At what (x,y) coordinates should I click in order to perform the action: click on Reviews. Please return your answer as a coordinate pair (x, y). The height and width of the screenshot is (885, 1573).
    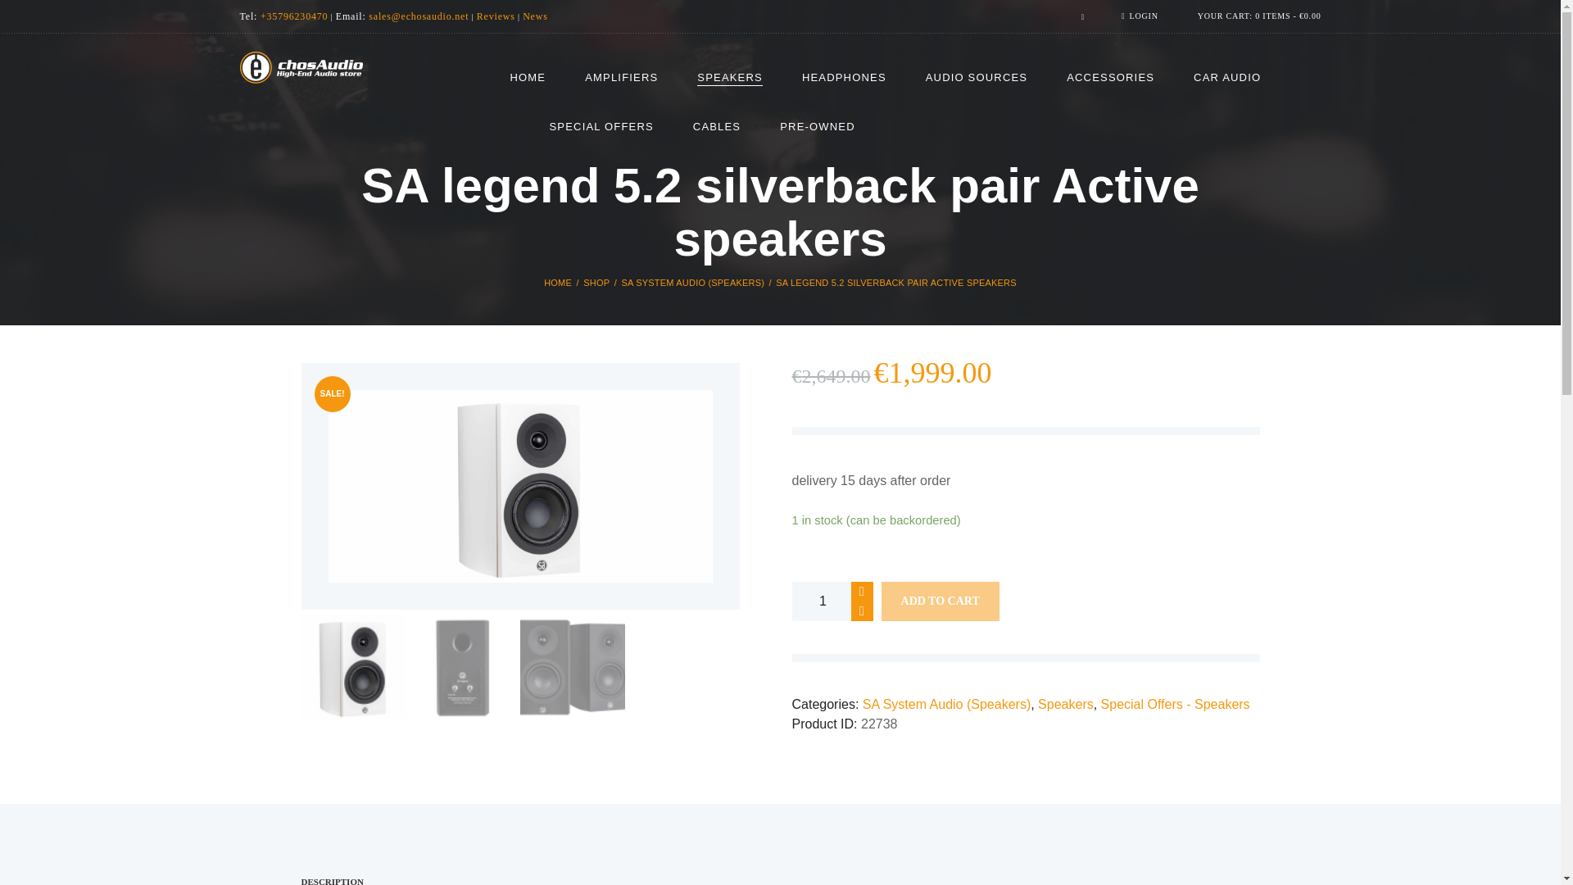
    Looking at the image, I should click on (496, 16).